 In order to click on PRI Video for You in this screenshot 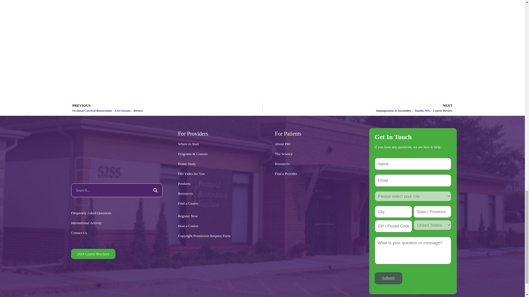, I will do `click(219, 174)`.